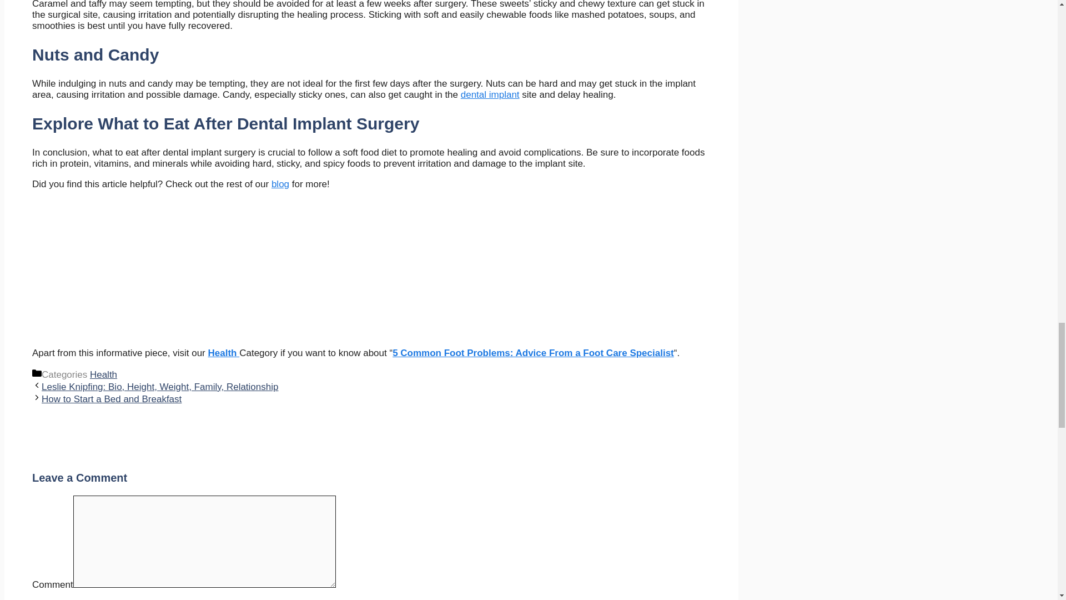 The image size is (1066, 600). I want to click on How to Start a Bed and Breakfast, so click(111, 399).